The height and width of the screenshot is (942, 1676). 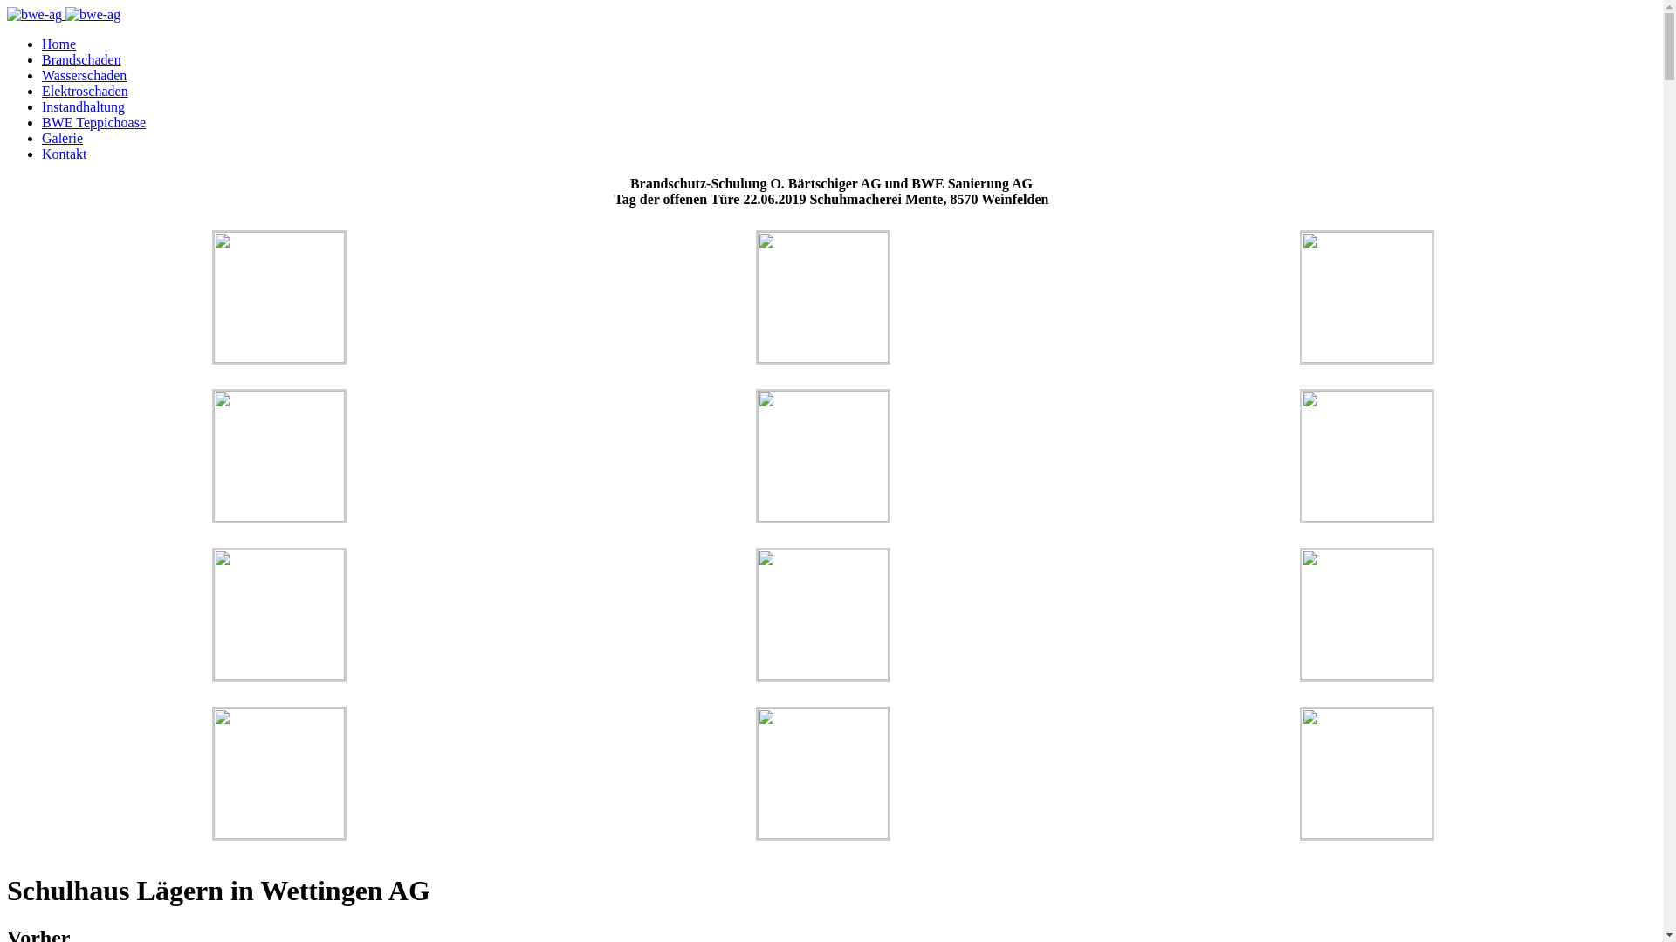 I want to click on Elektroschaden, so click(x=86, y=91).